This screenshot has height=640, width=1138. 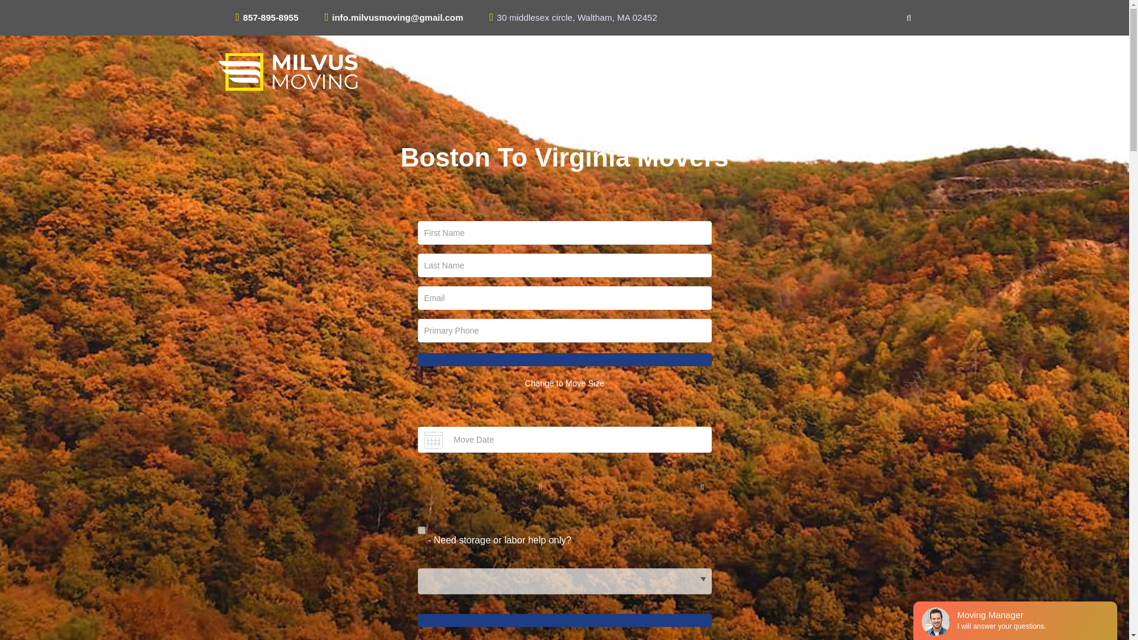 I want to click on Packing, so click(x=806, y=152).